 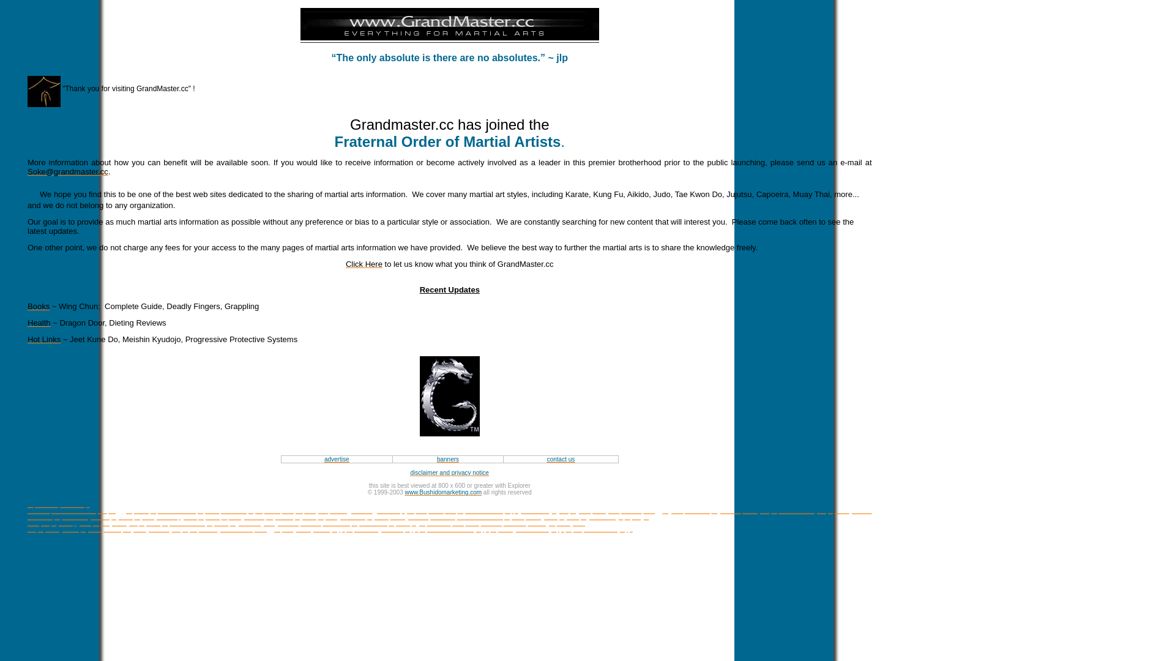 What do you see at coordinates (70, 529) in the screenshot?
I see `http://dragon77.epizy.com/` at bounding box center [70, 529].